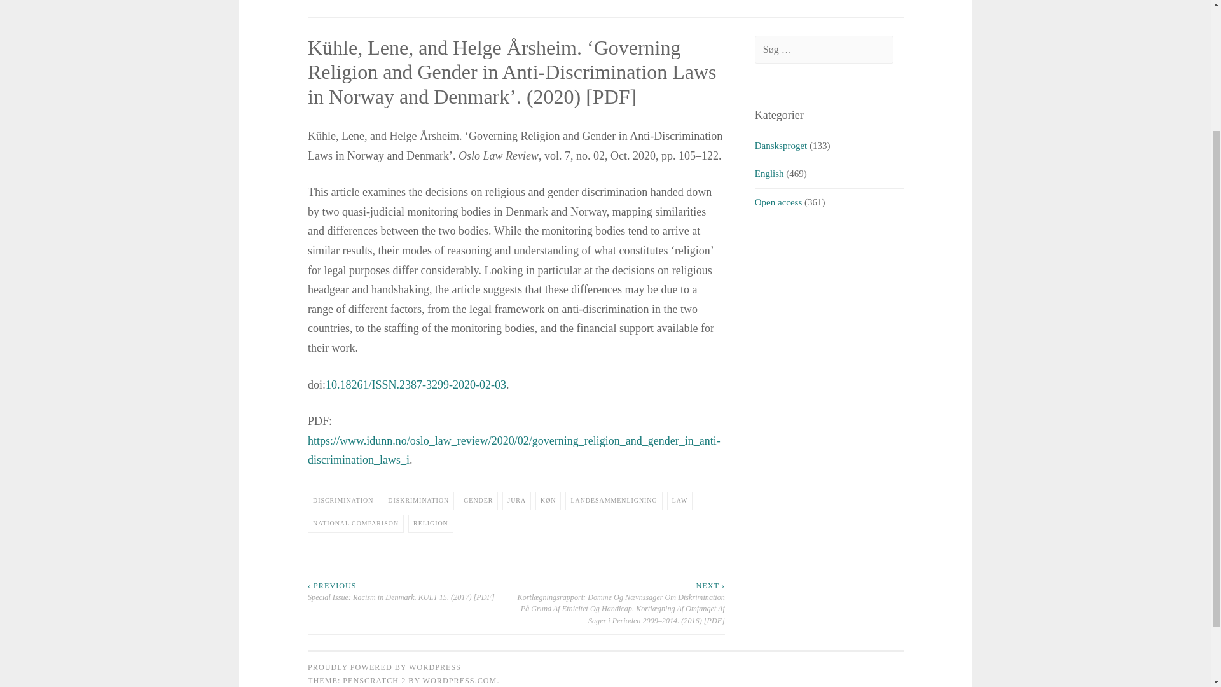 The width and height of the screenshot is (1221, 687). Describe the element at coordinates (665, 1) in the screenshot. I see `OM OS` at that location.